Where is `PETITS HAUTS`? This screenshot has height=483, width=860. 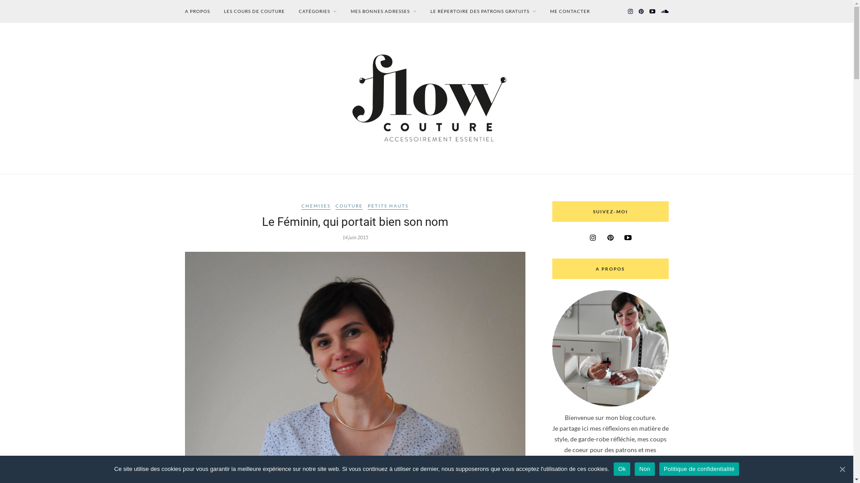 PETITS HAUTS is located at coordinates (388, 207).